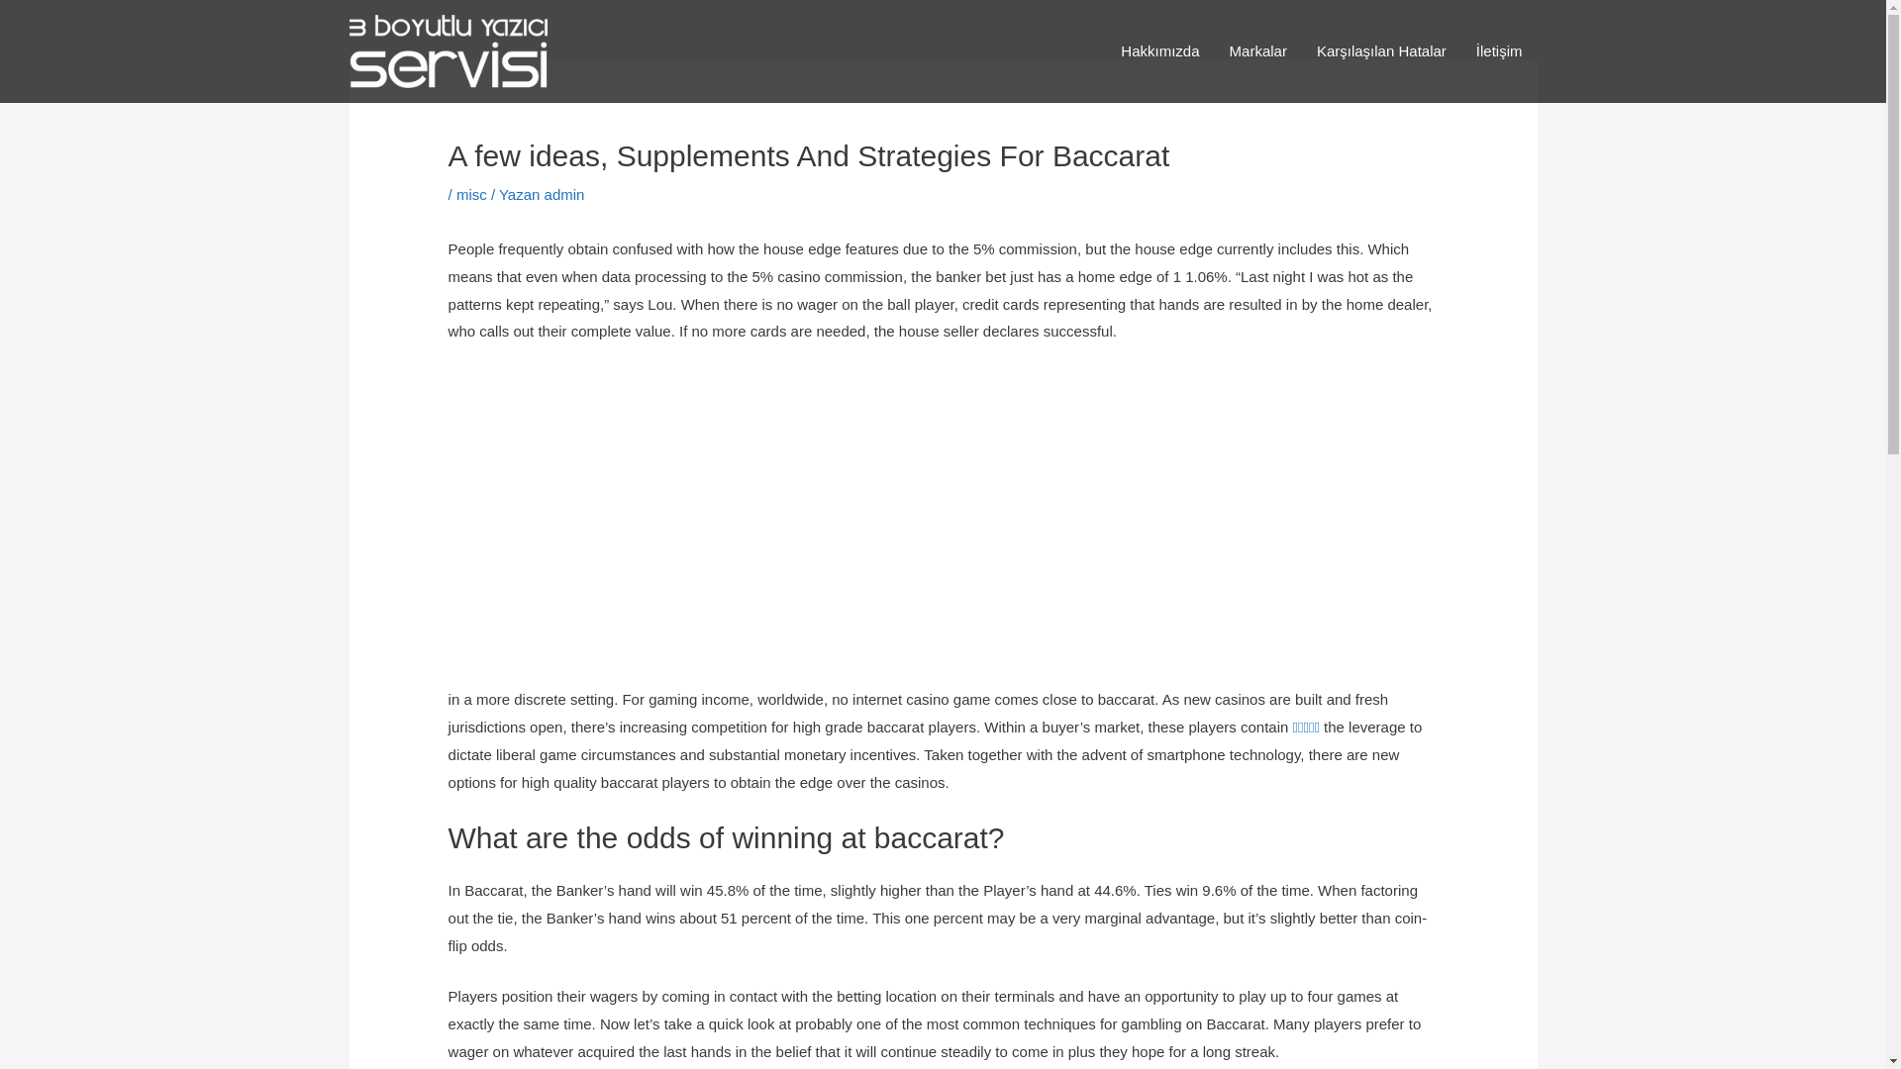  Describe the element at coordinates (471, 194) in the screenshot. I see `misc` at that location.